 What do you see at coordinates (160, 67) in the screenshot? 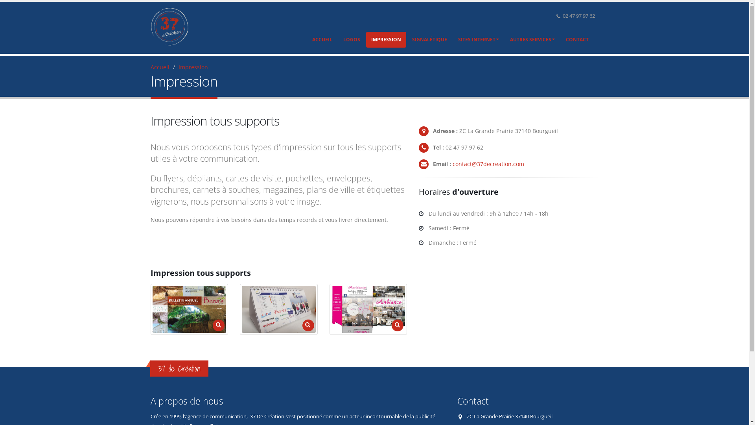
I see `Accueil` at bounding box center [160, 67].